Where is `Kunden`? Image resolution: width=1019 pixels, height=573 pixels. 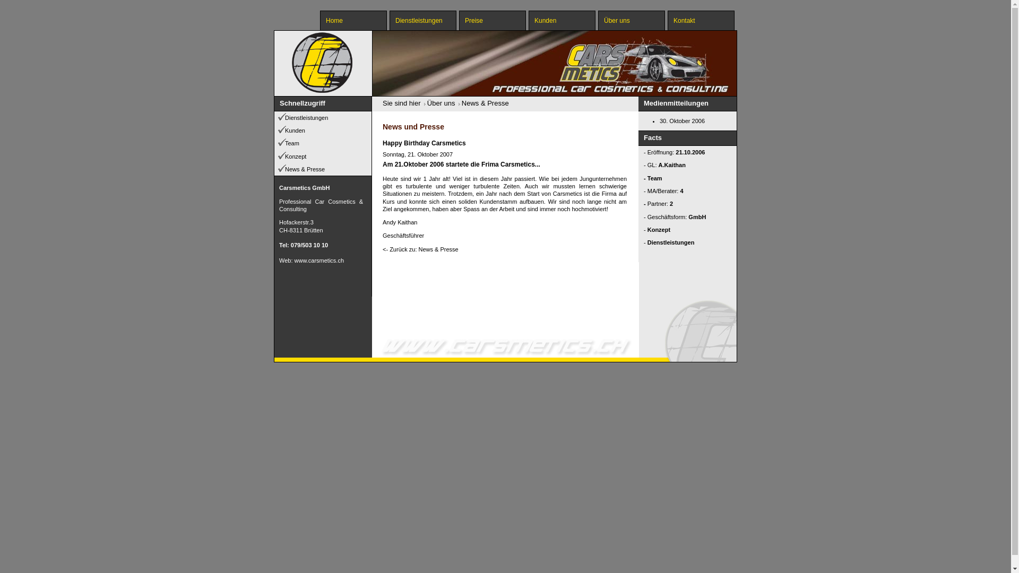 Kunden is located at coordinates (562, 20).